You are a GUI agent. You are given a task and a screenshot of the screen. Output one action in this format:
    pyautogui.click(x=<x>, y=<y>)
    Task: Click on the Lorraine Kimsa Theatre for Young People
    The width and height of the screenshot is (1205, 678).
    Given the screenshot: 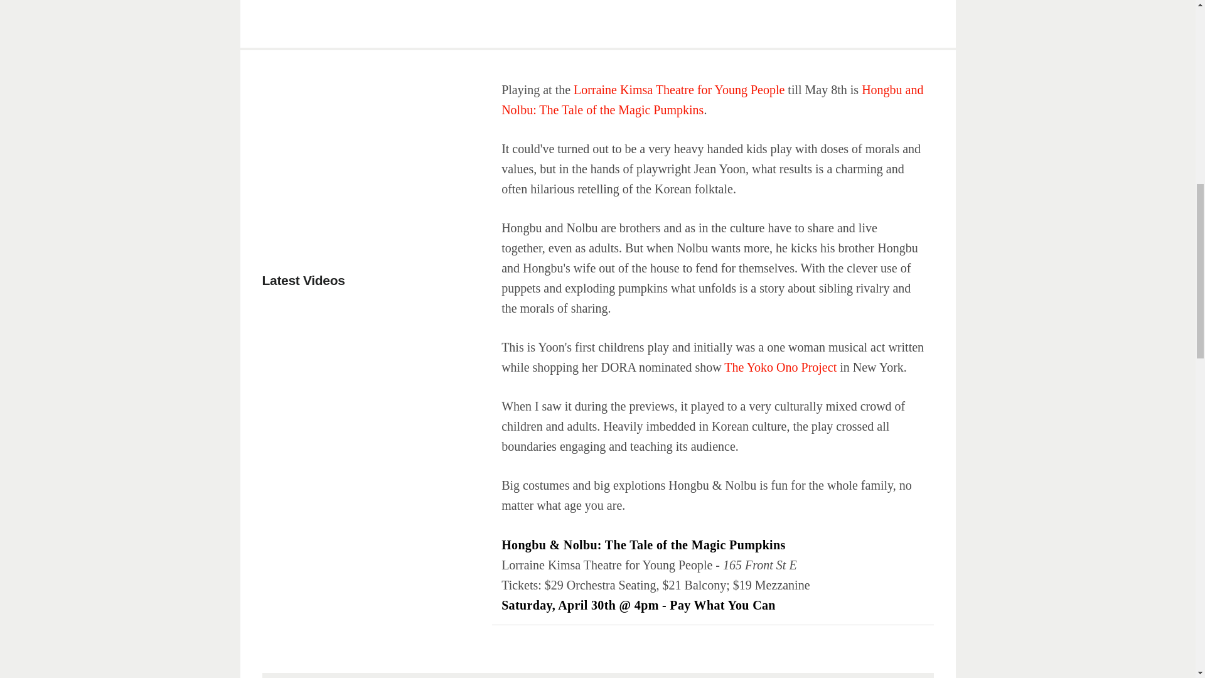 What is the action you would take?
    pyautogui.click(x=678, y=89)
    